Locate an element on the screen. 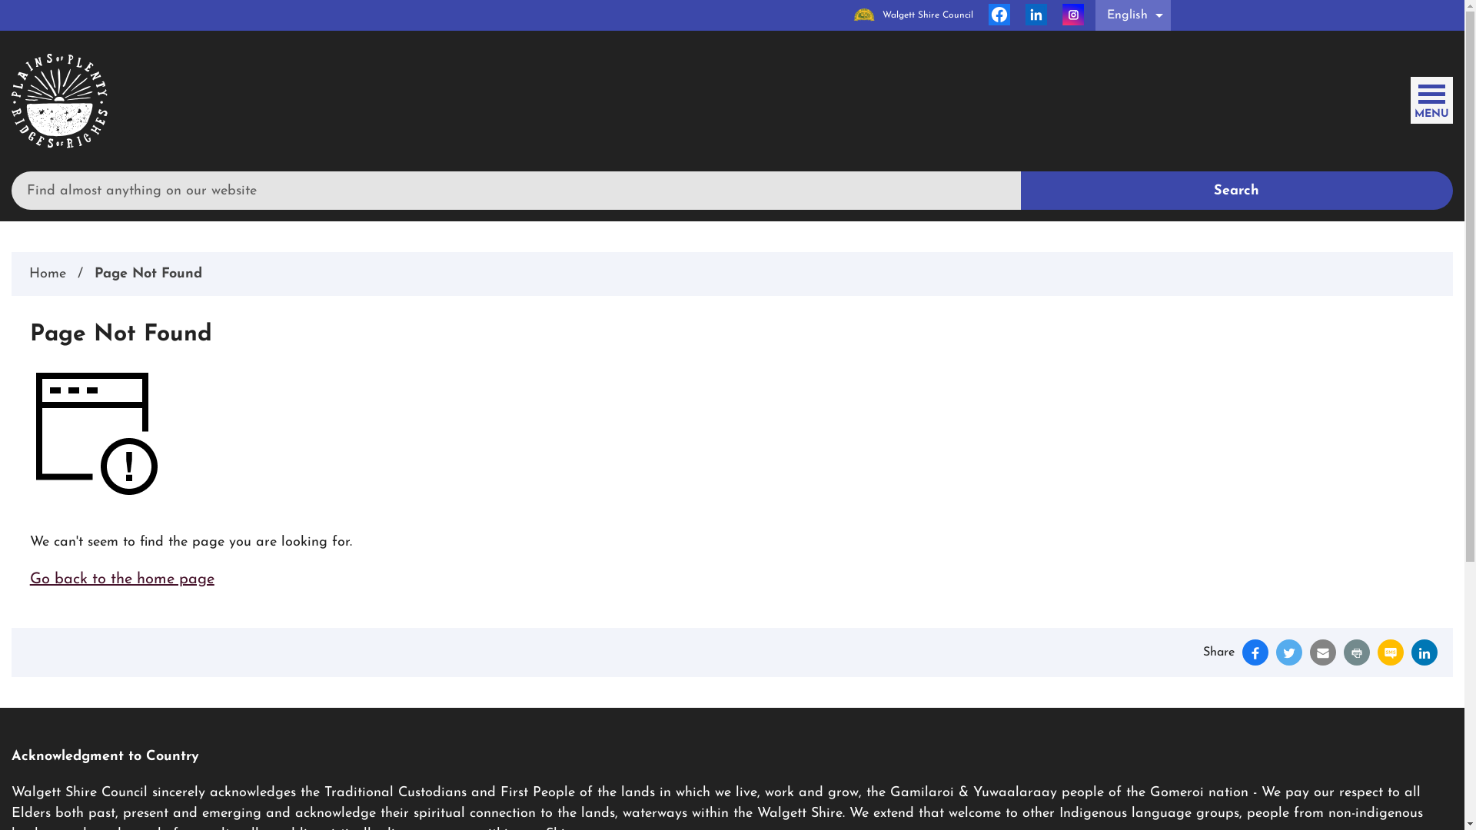  Print is located at coordinates (1357, 652).